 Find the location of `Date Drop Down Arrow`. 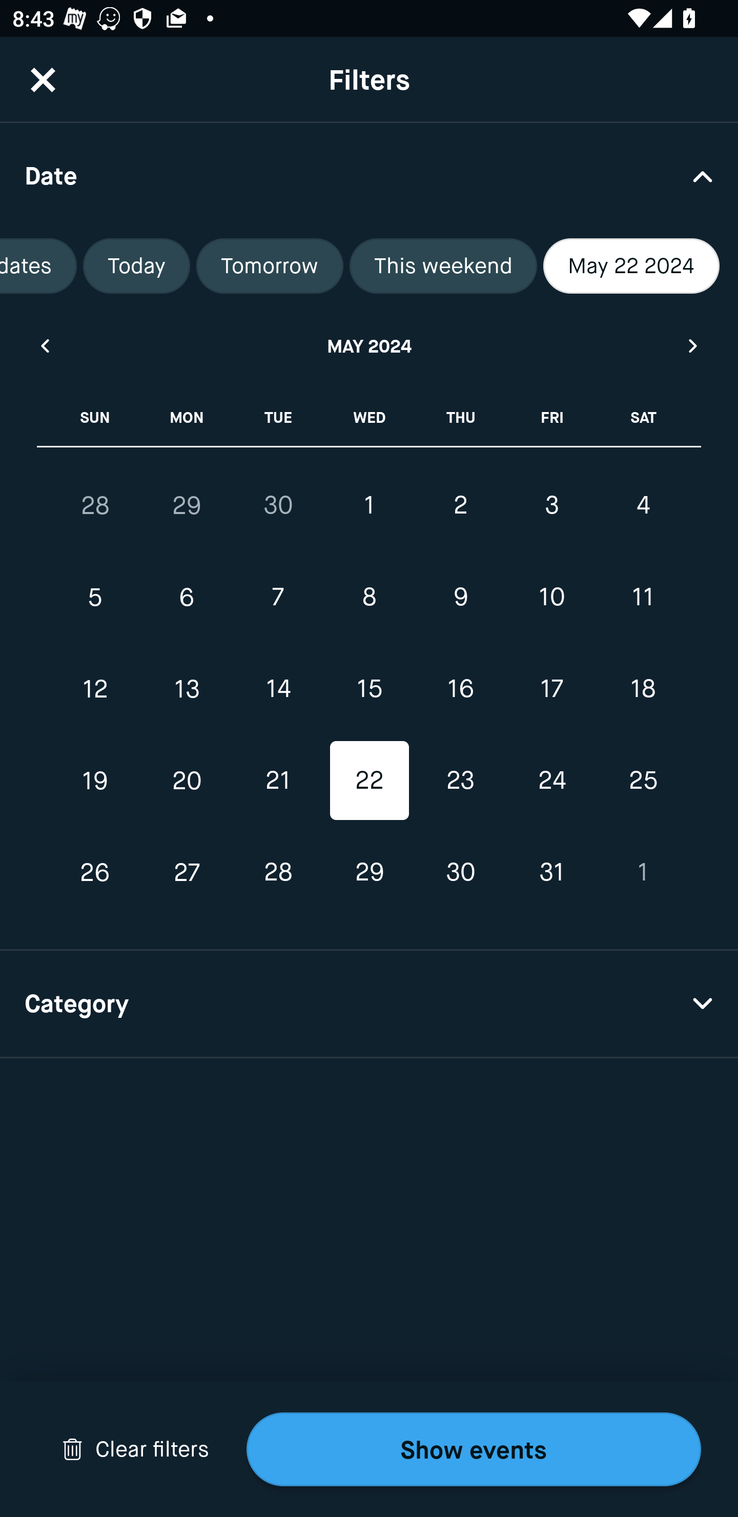

Date Drop Down Arrow is located at coordinates (369, 175).